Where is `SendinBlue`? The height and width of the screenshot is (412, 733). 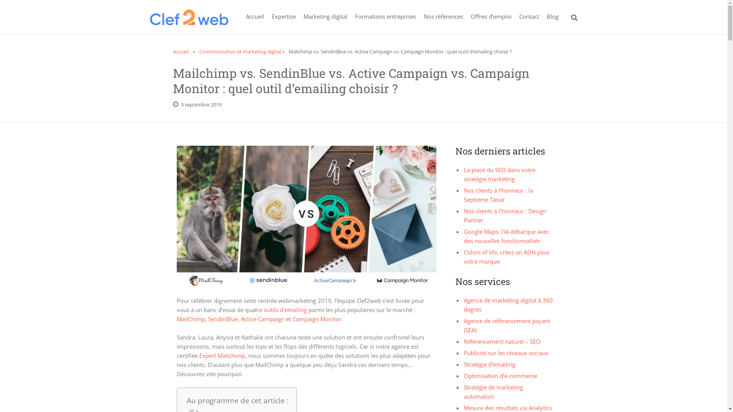 SendinBlue is located at coordinates (223, 319).